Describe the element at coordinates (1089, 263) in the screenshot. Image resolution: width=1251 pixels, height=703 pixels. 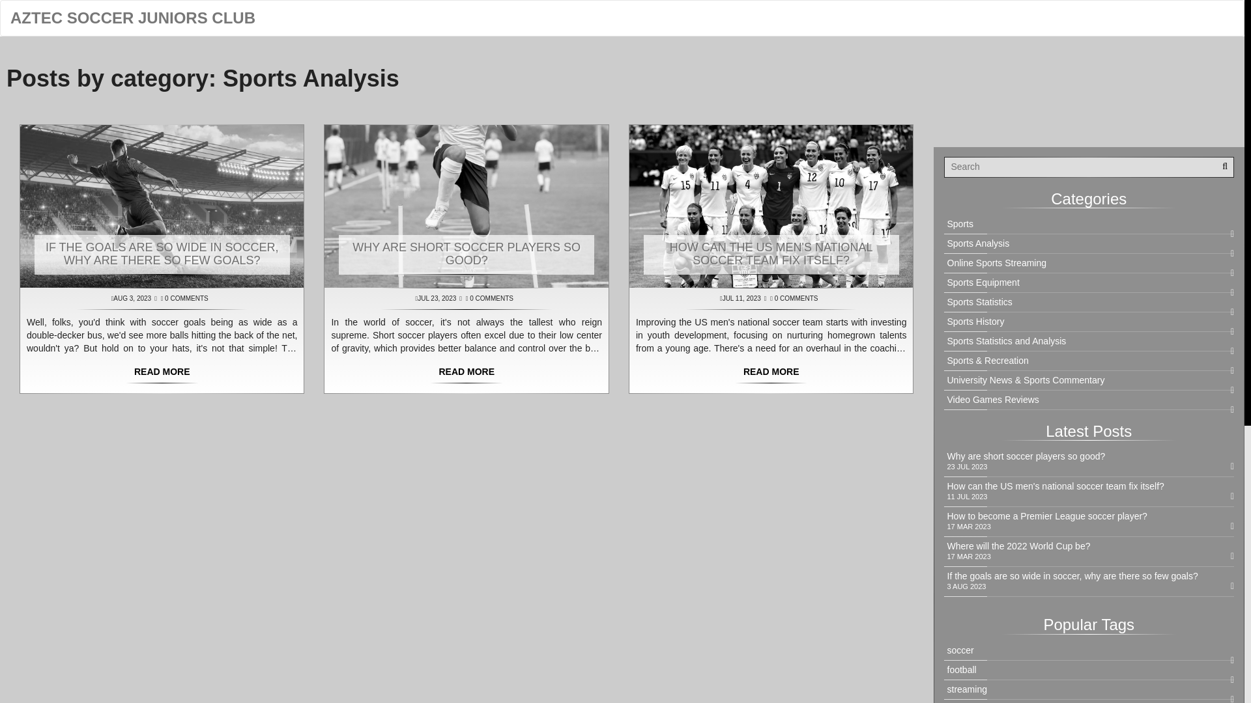
I see `Online Sports Streaming` at that location.